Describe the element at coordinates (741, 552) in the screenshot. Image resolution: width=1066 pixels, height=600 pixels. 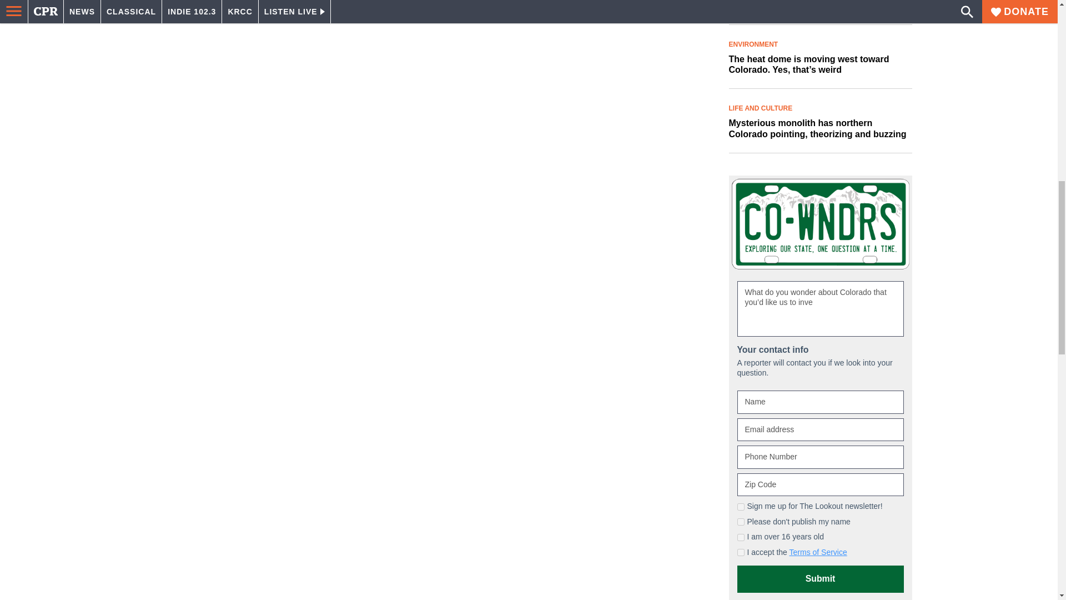
I see `on` at that location.